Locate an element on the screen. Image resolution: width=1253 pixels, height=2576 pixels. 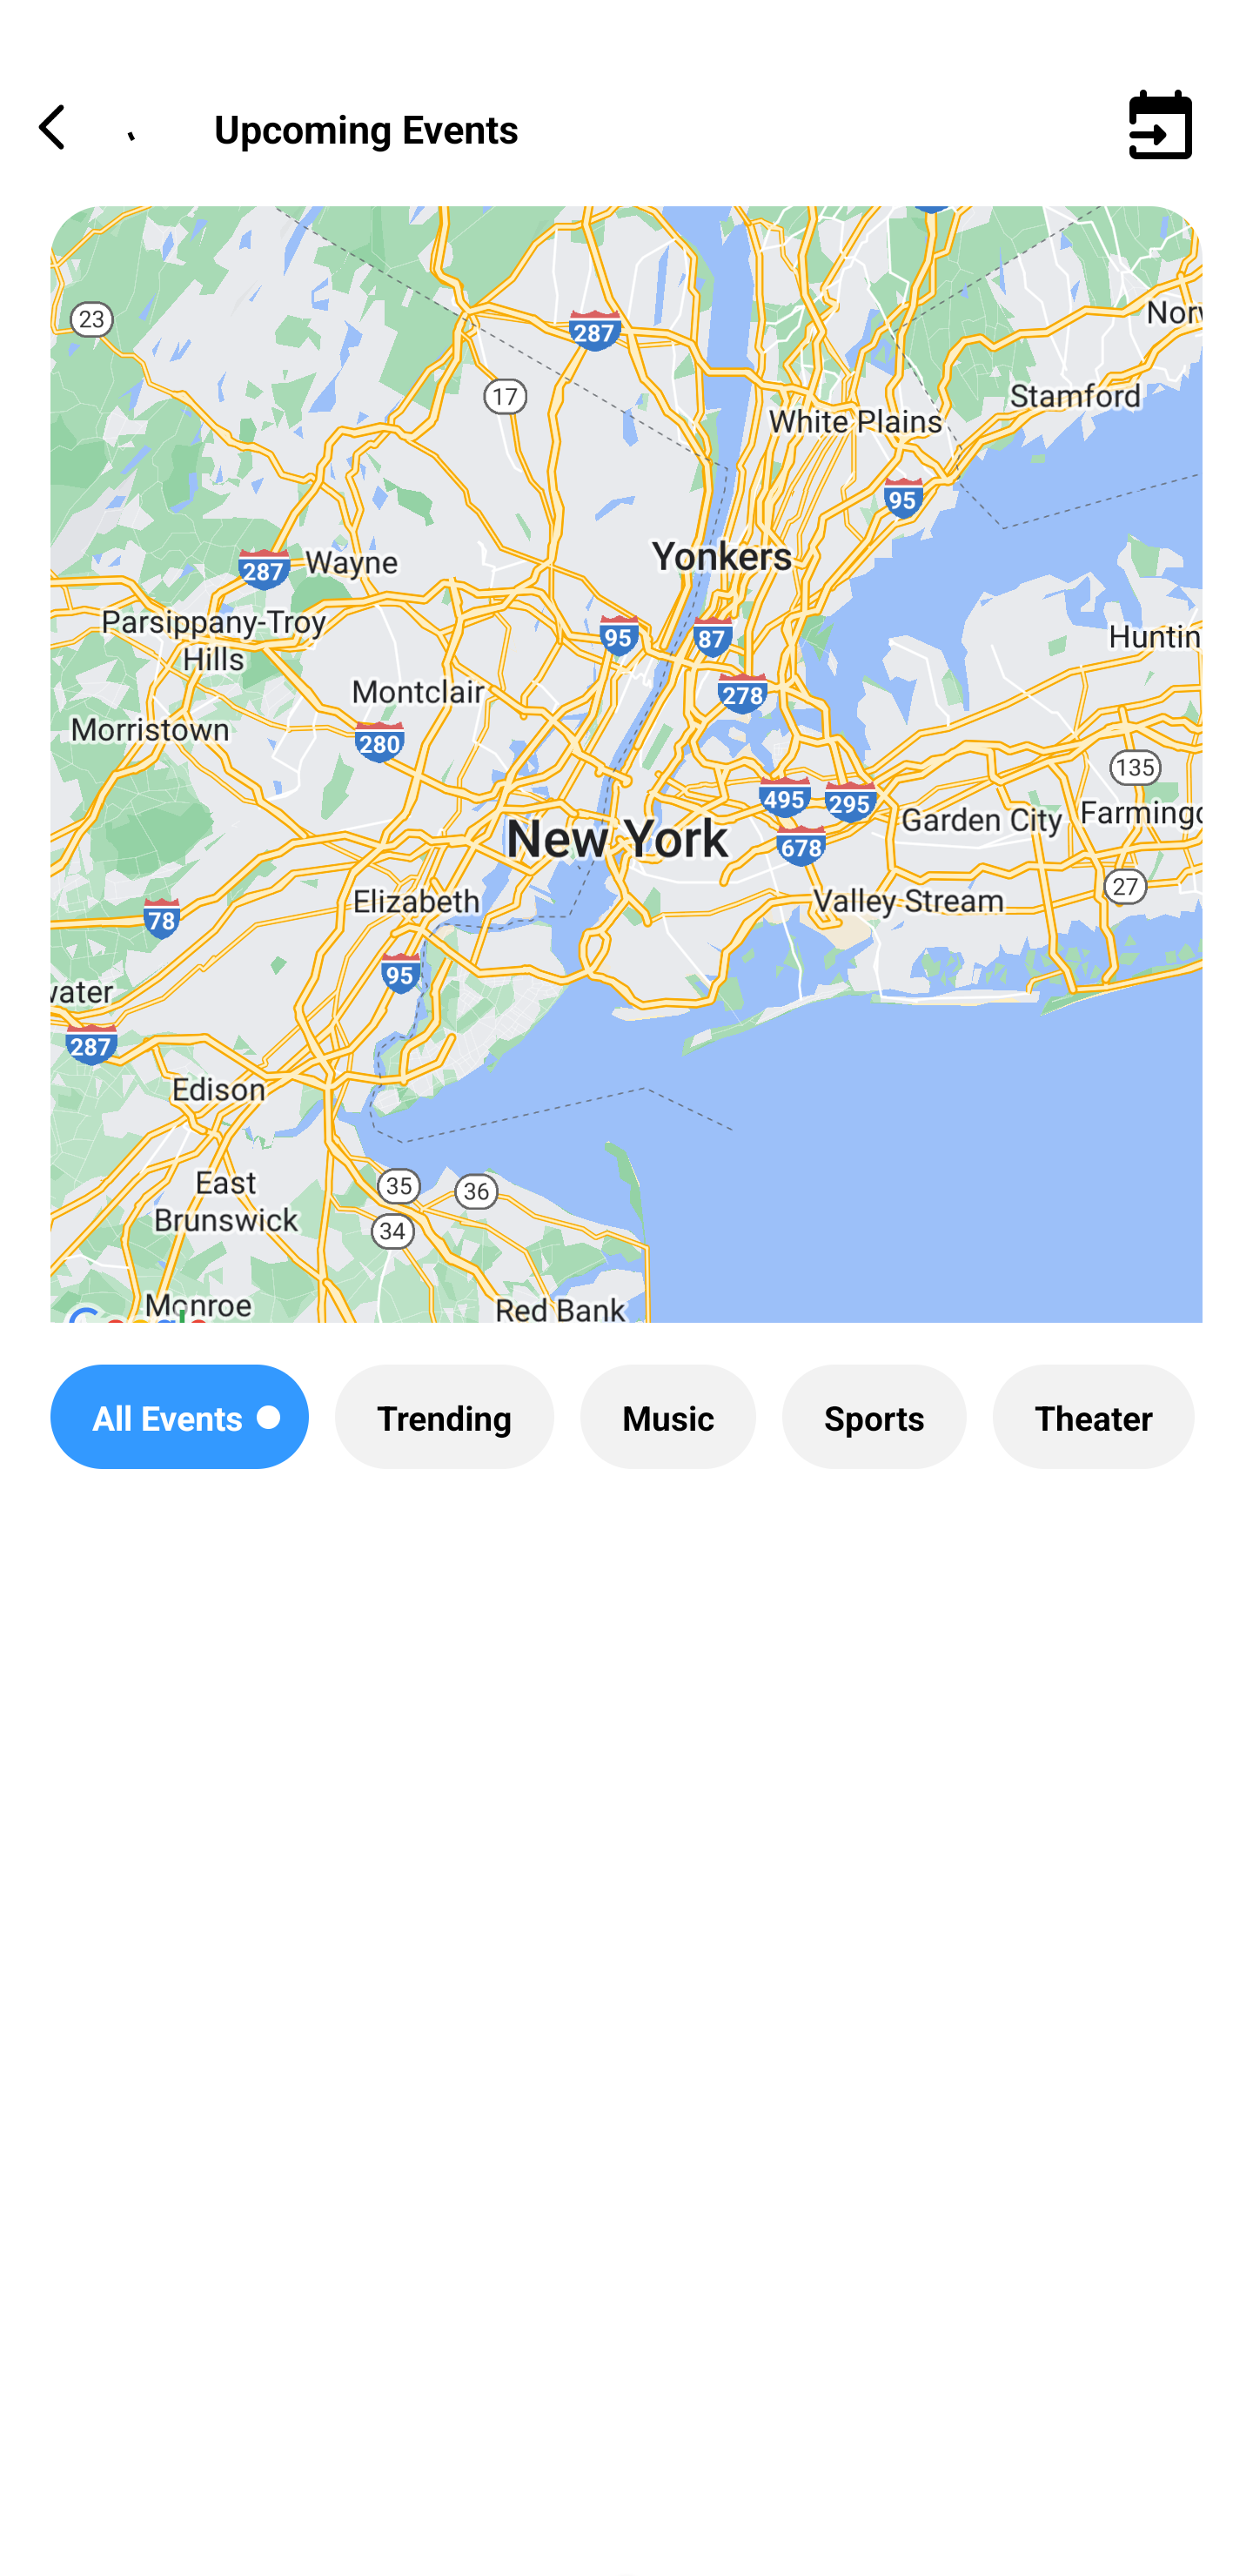
Google Map is located at coordinates (626, 788).